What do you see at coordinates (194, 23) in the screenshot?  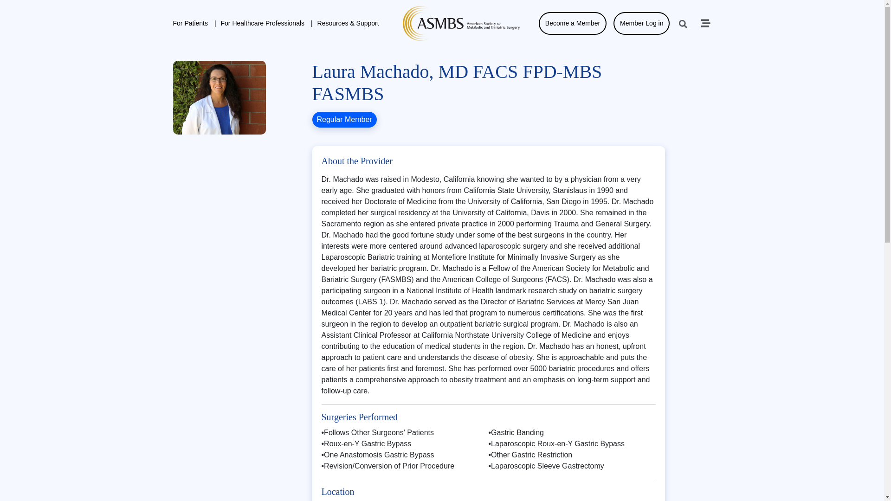 I see `For Patients` at bounding box center [194, 23].